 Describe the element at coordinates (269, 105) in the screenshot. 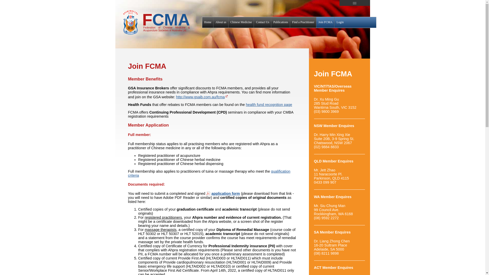

I see `health fund recognition page` at that location.